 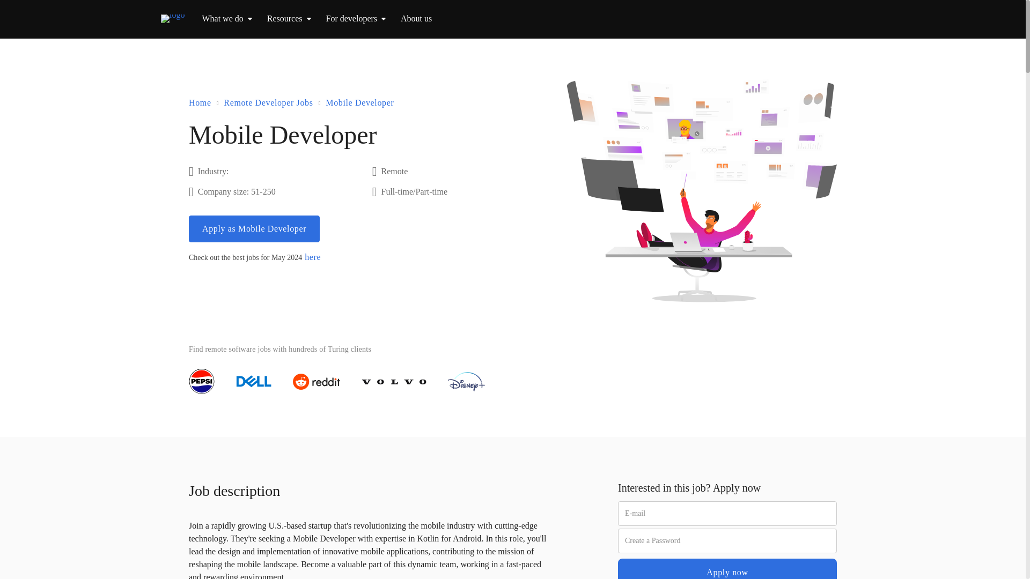 I want to click on Apply as Mobile Developer, so click(x=254, y=228).